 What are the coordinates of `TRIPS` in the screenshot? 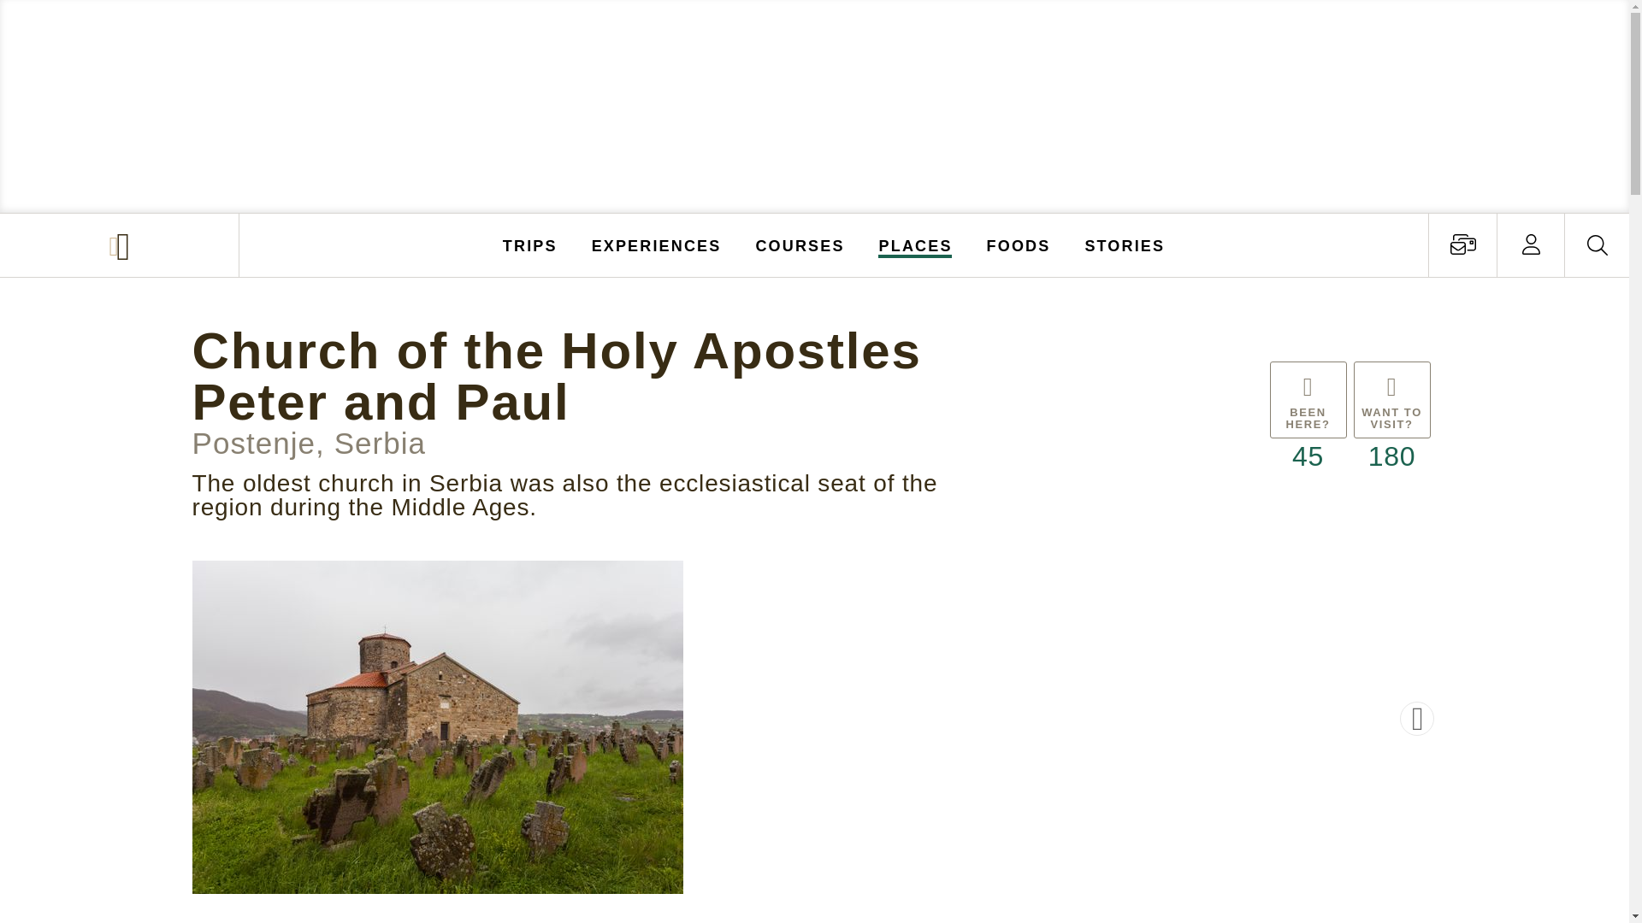 It's located at (530, 244).